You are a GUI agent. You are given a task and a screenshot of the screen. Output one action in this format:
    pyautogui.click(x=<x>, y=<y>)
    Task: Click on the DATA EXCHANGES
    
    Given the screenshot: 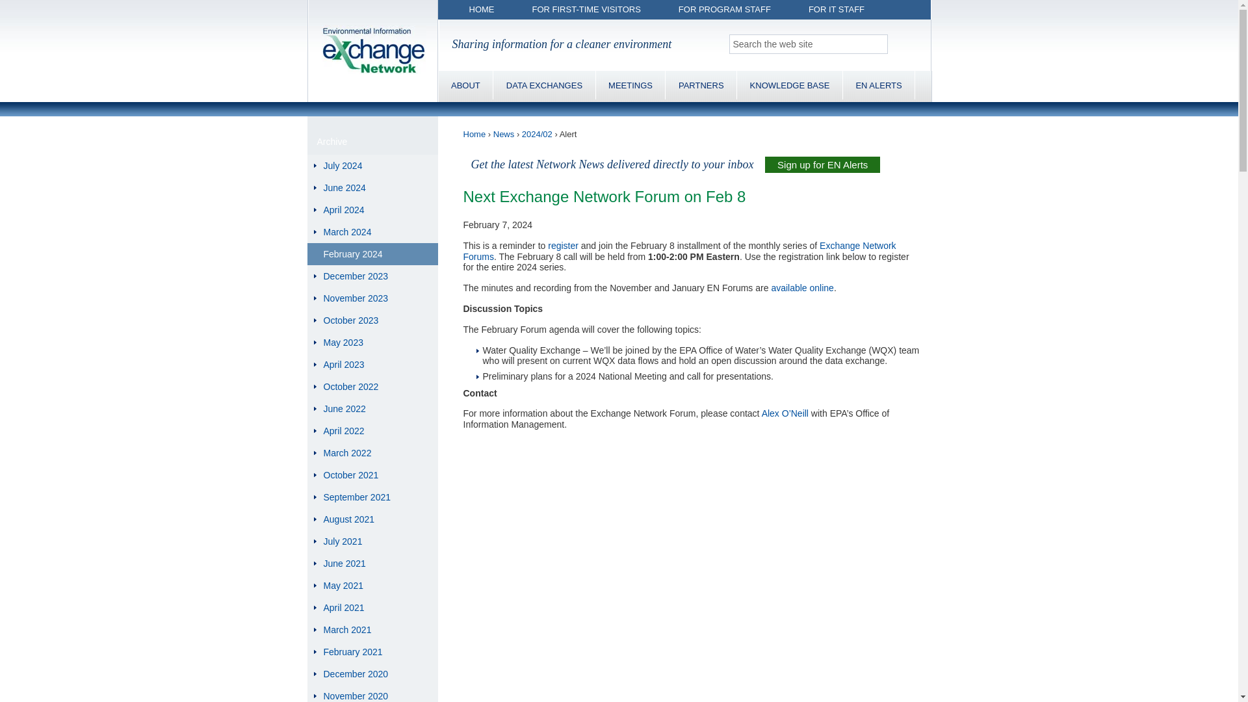 What is the action you would take?
    pyautogui.click(x=543, y=85)
    